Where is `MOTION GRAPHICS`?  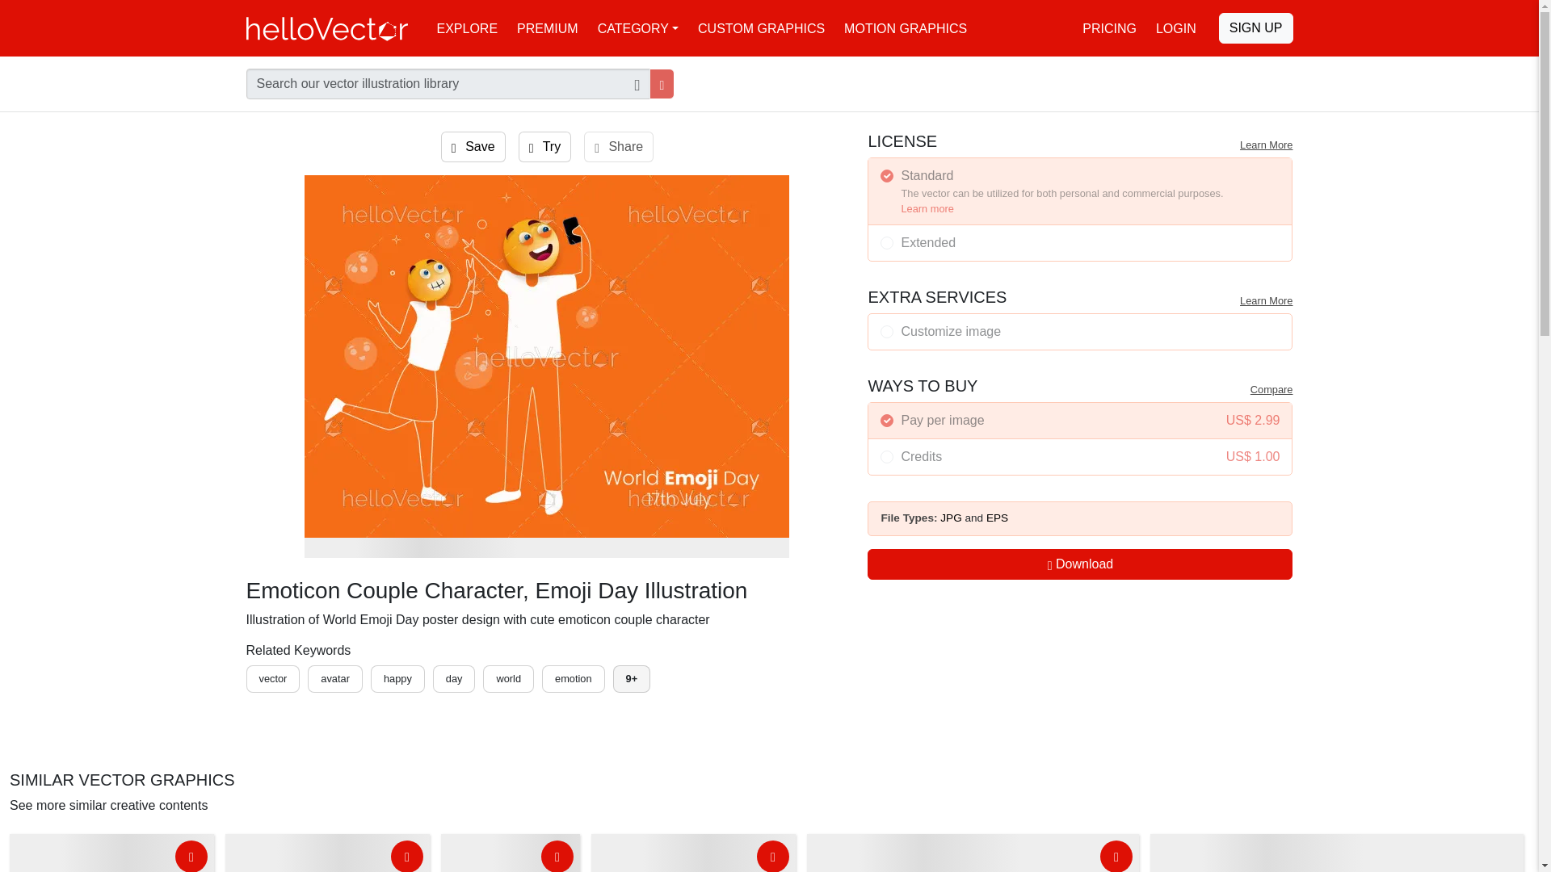
MOTION GRAPHICS is located at coordinates (905, 27).